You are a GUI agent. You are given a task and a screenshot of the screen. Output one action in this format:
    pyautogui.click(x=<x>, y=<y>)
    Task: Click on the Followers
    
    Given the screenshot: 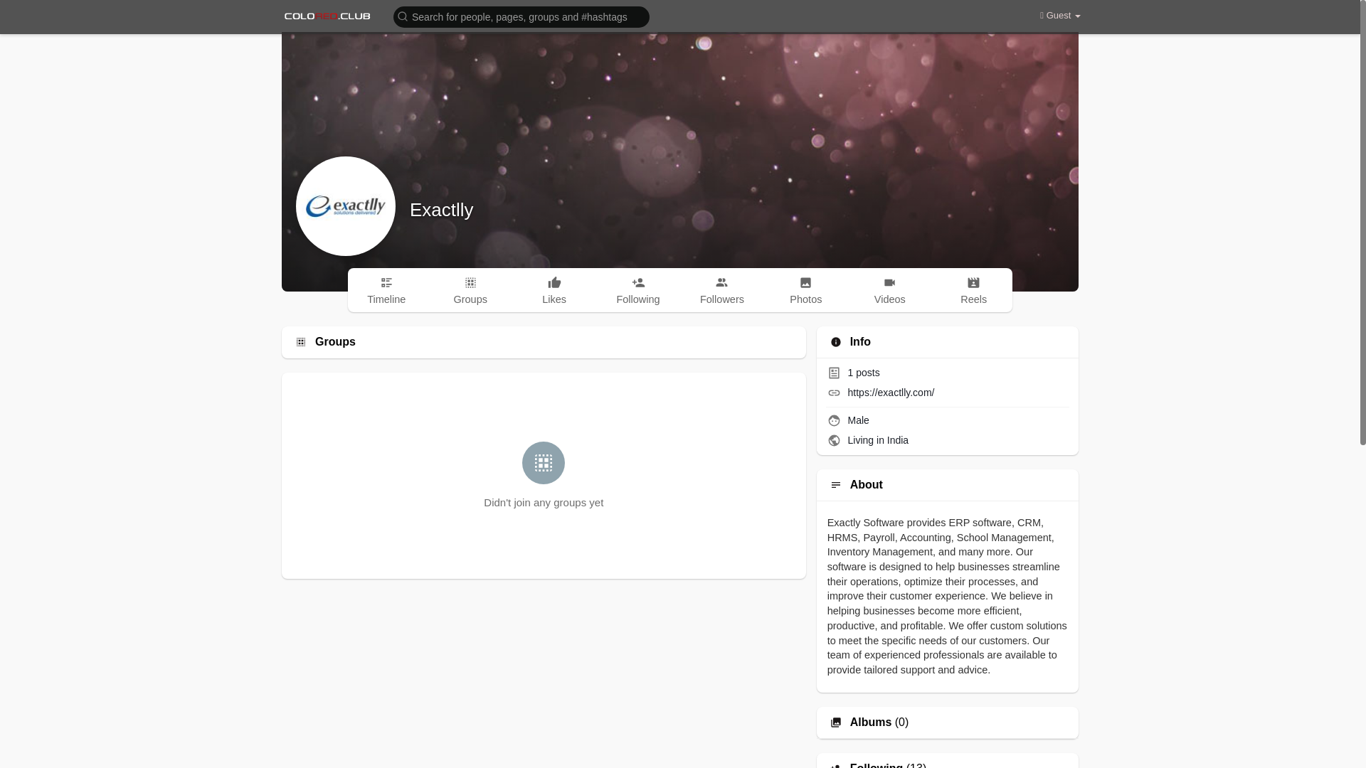 What is the action you would take?
    pyautogui.click(x=722, y=289)
    